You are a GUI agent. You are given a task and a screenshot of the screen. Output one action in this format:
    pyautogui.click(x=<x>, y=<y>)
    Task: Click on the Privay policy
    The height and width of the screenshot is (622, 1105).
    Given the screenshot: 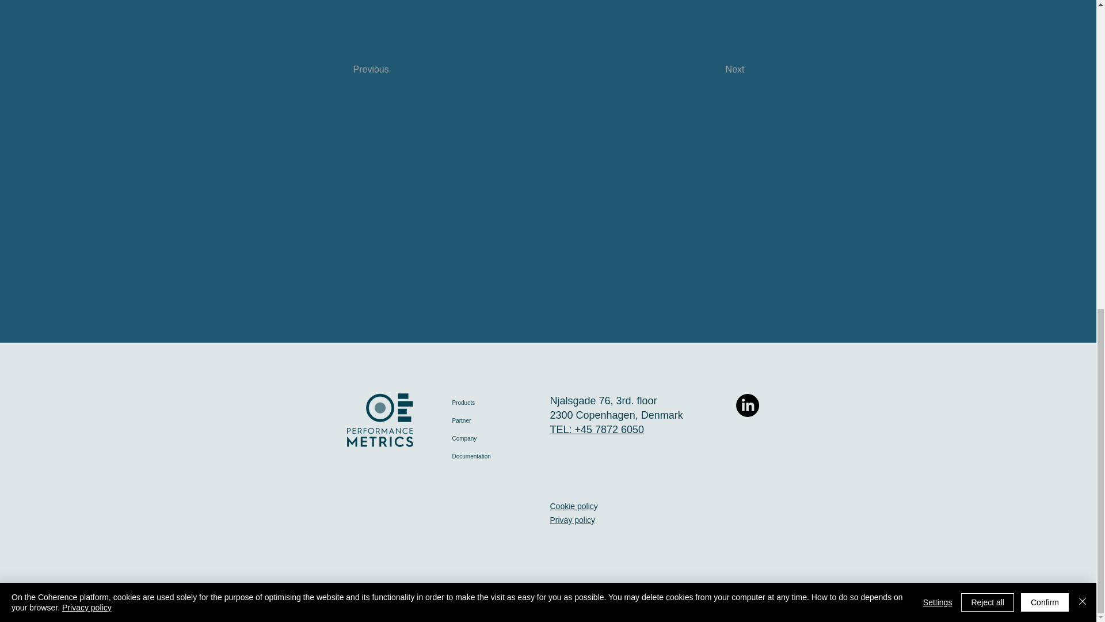 What is the action you would take?
    pyautogui.click(x=573, y=519)
    